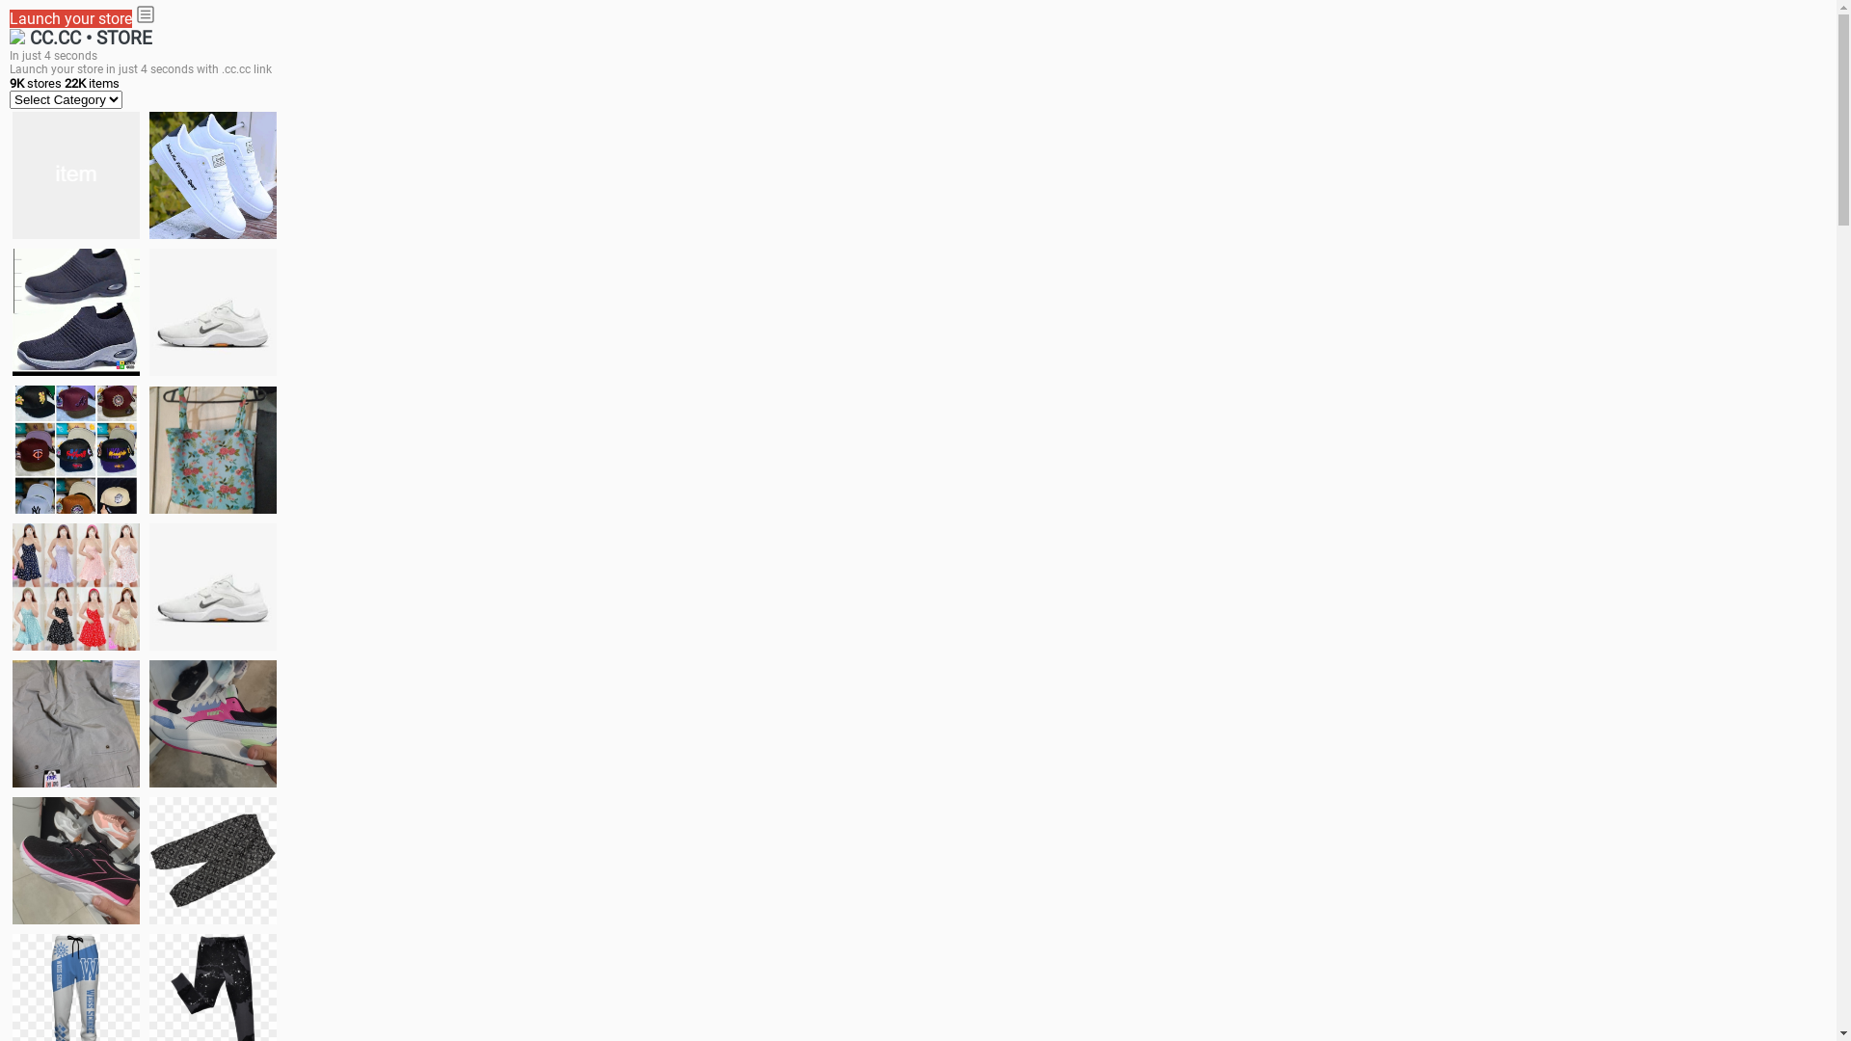  What do you see at coordinates (76, 449) in the screenshot?
I see `Things we need` at bounding box center [76, 449].